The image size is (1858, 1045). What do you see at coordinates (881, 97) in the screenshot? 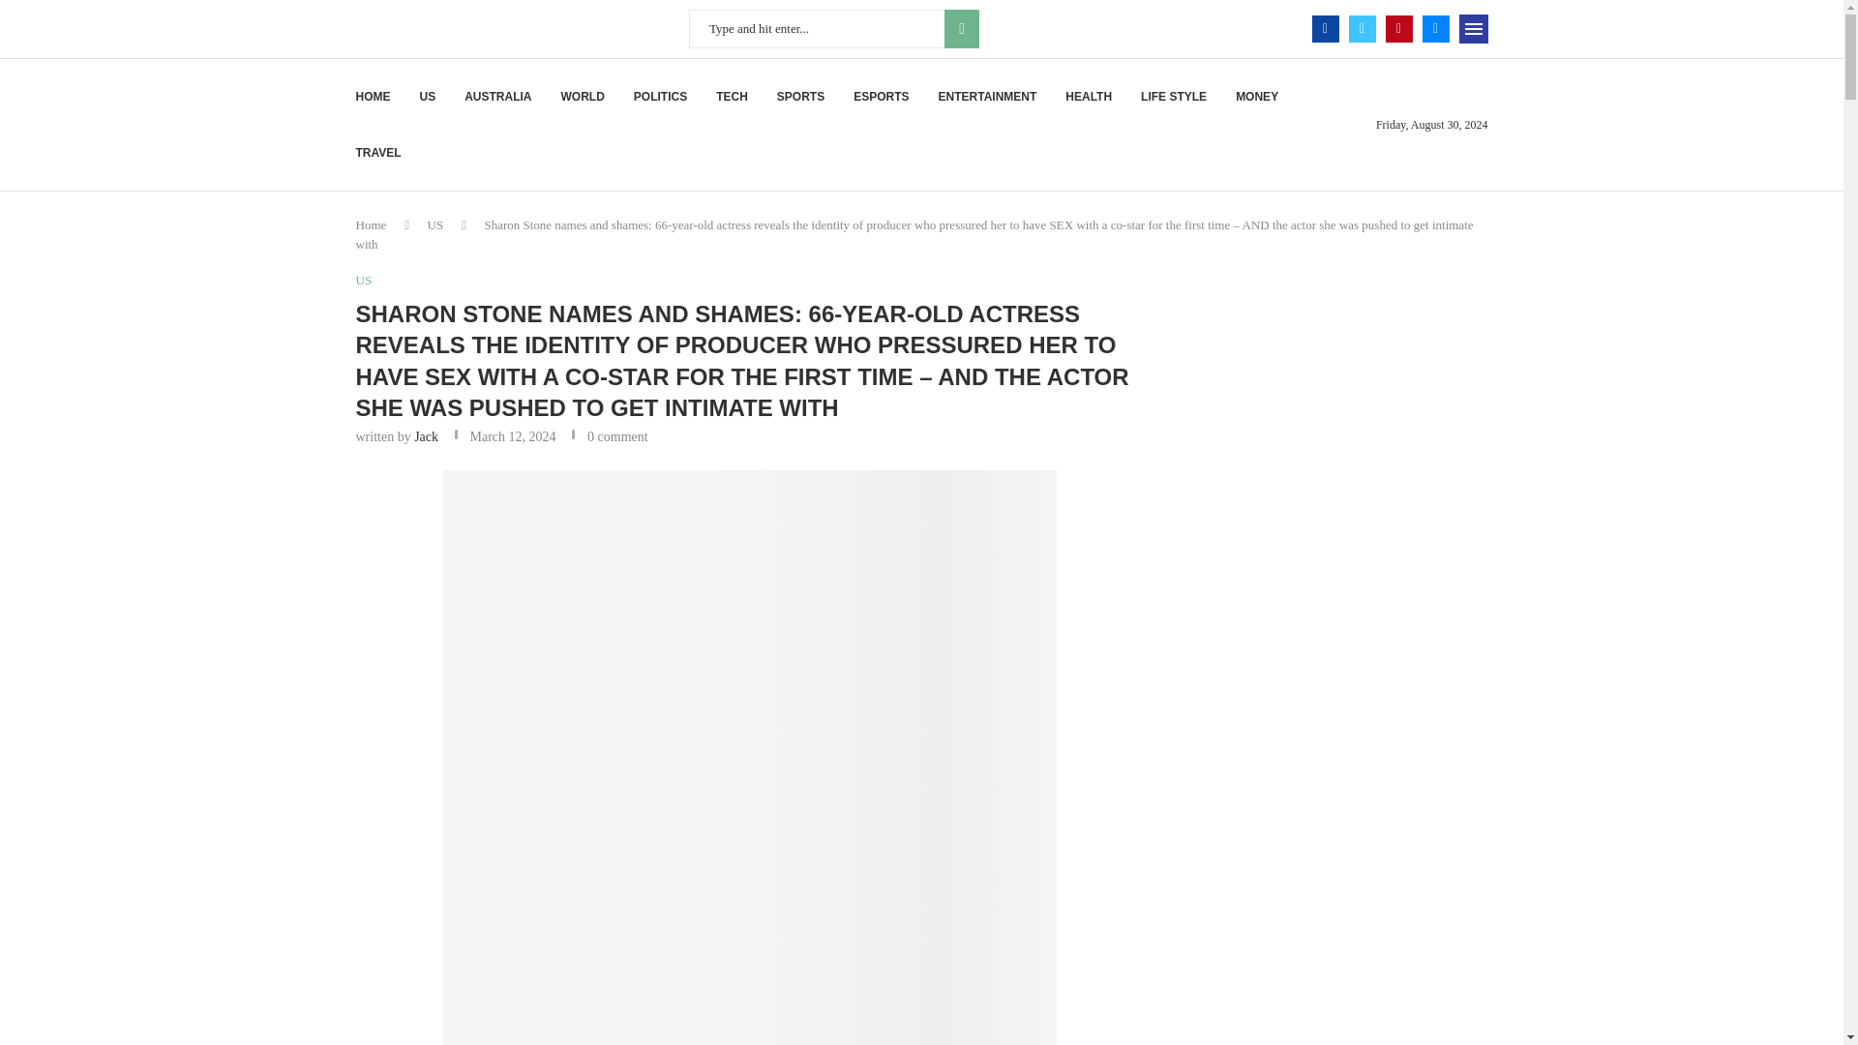
I see `ESPORTS` at bounding box center [881, 97].